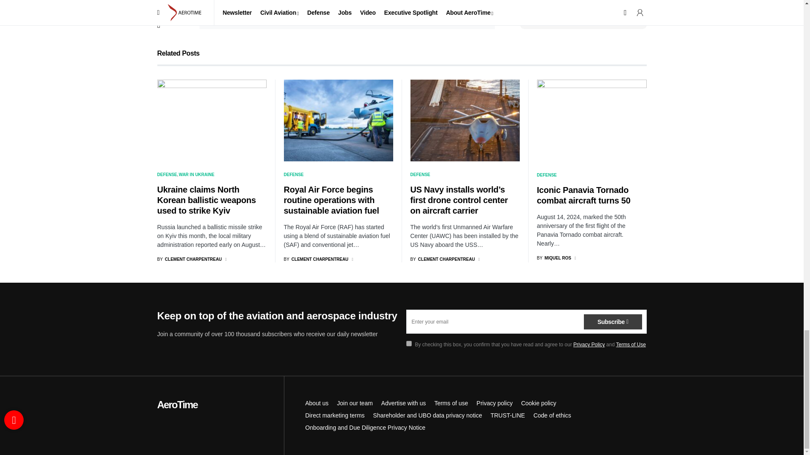 This screenshot has width=810, height=455. What do you see at coordinates (553, 258) in the screenshot?
I see `View all posts by Miquel Ros` at bounding box center [553, 258].